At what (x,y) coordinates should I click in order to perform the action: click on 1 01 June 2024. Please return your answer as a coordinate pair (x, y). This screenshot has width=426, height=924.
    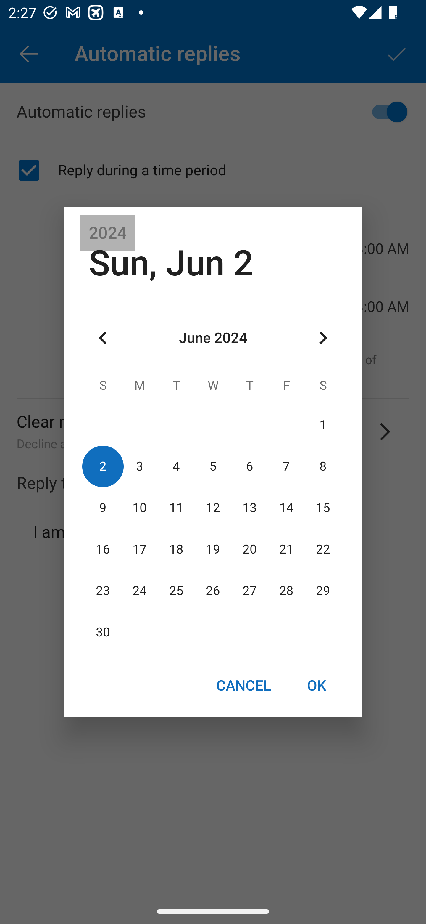
    Looking at the image, I should click on (323, 425).